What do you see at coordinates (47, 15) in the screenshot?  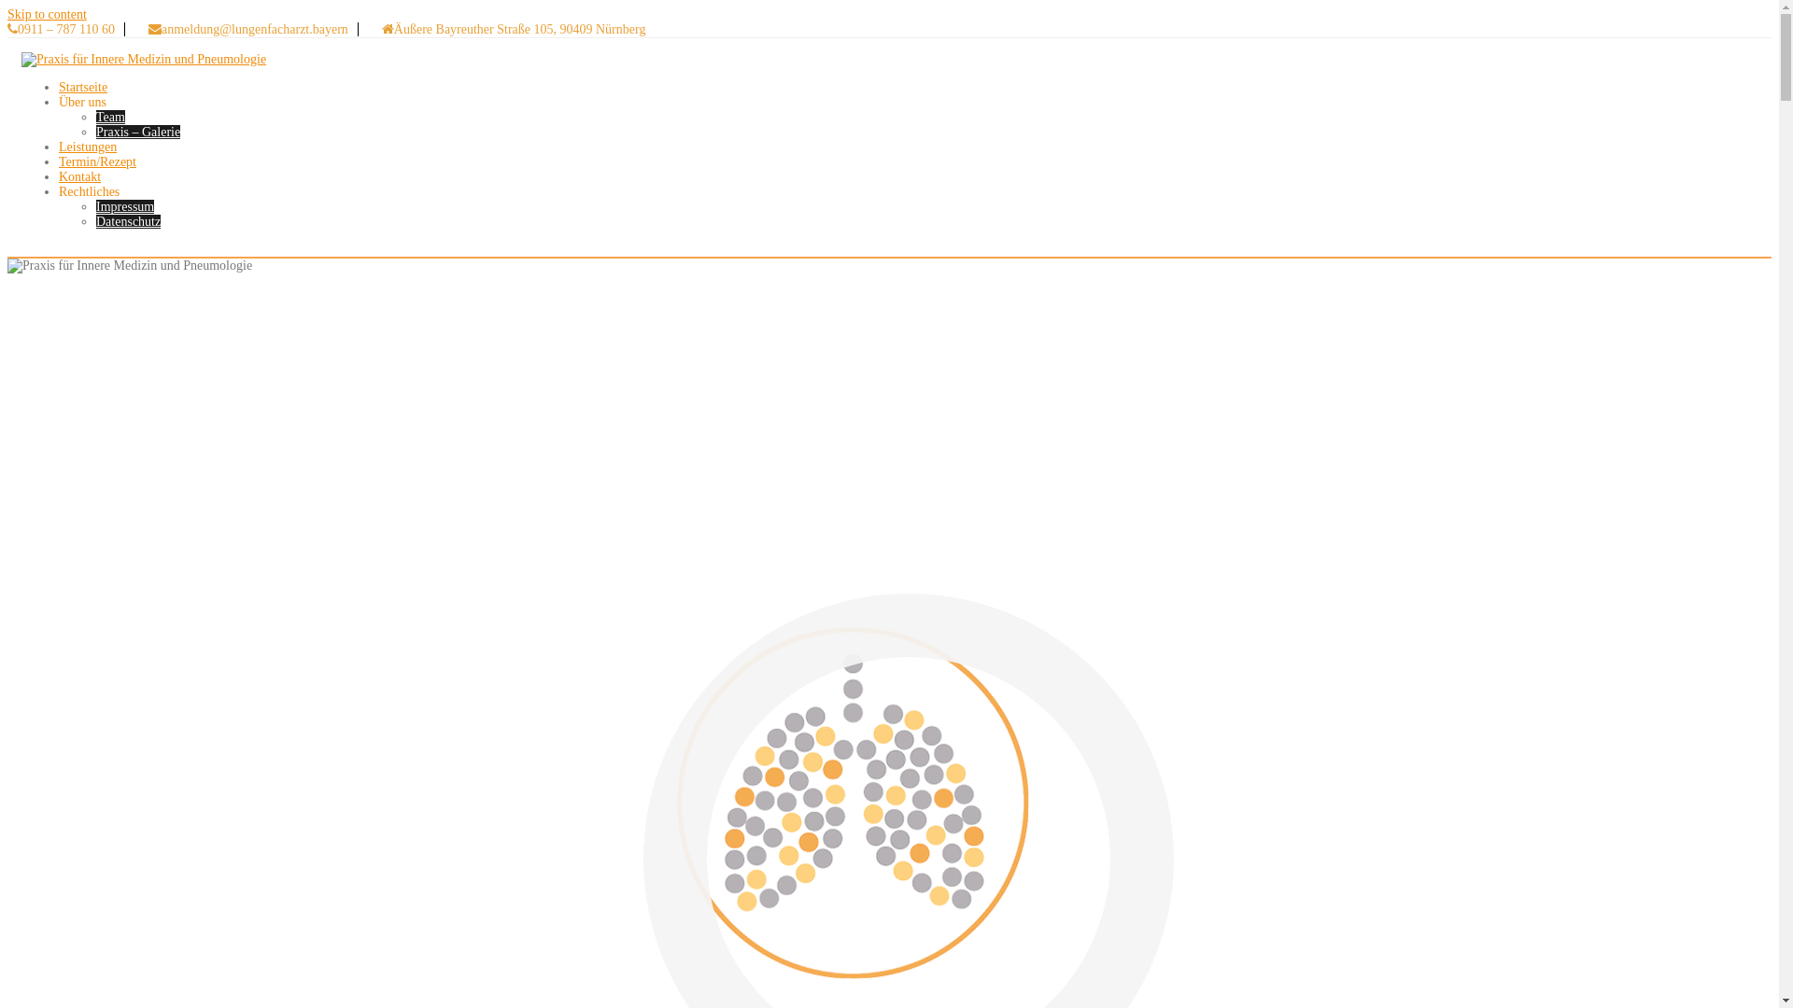 I see `Skip to content` at bounding box center [47, 15].